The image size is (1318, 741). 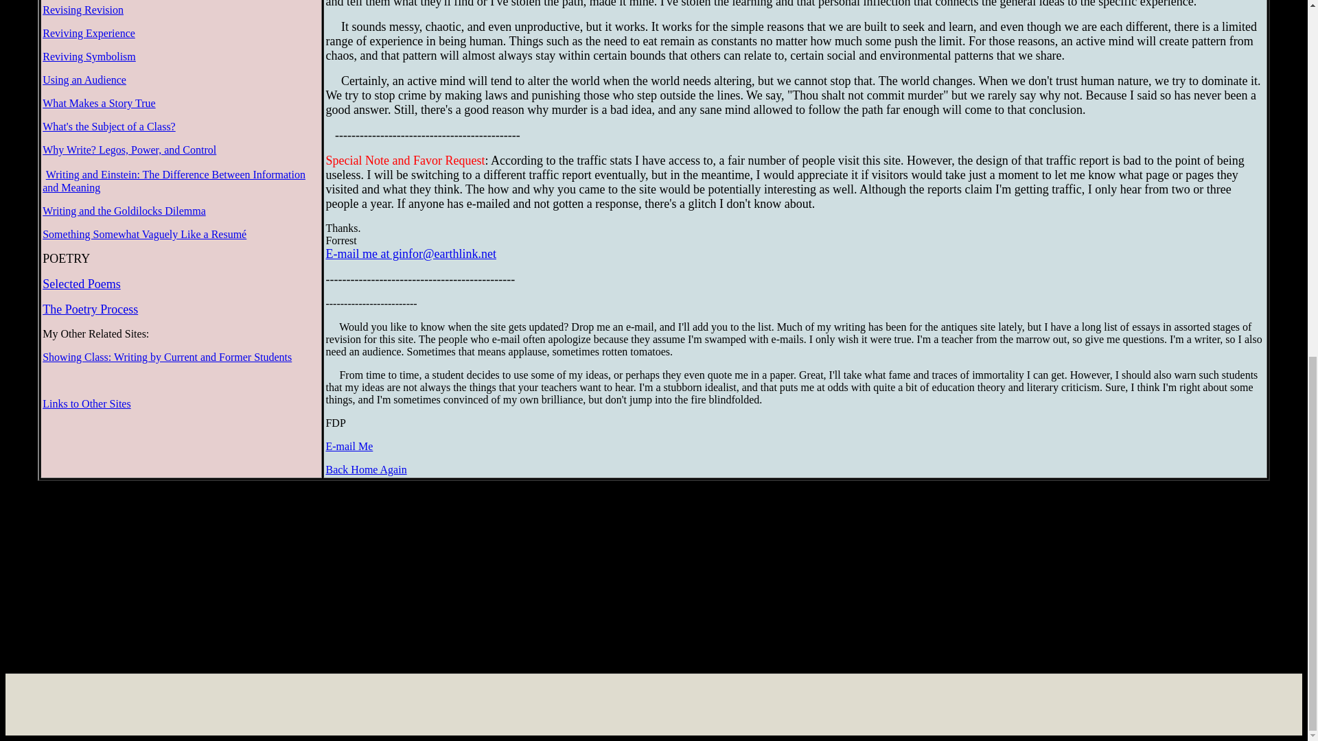 What do you see at coordinates (84, 80) in the screenshot?
I see `Using an Audience` at bounding box center [84, 80].